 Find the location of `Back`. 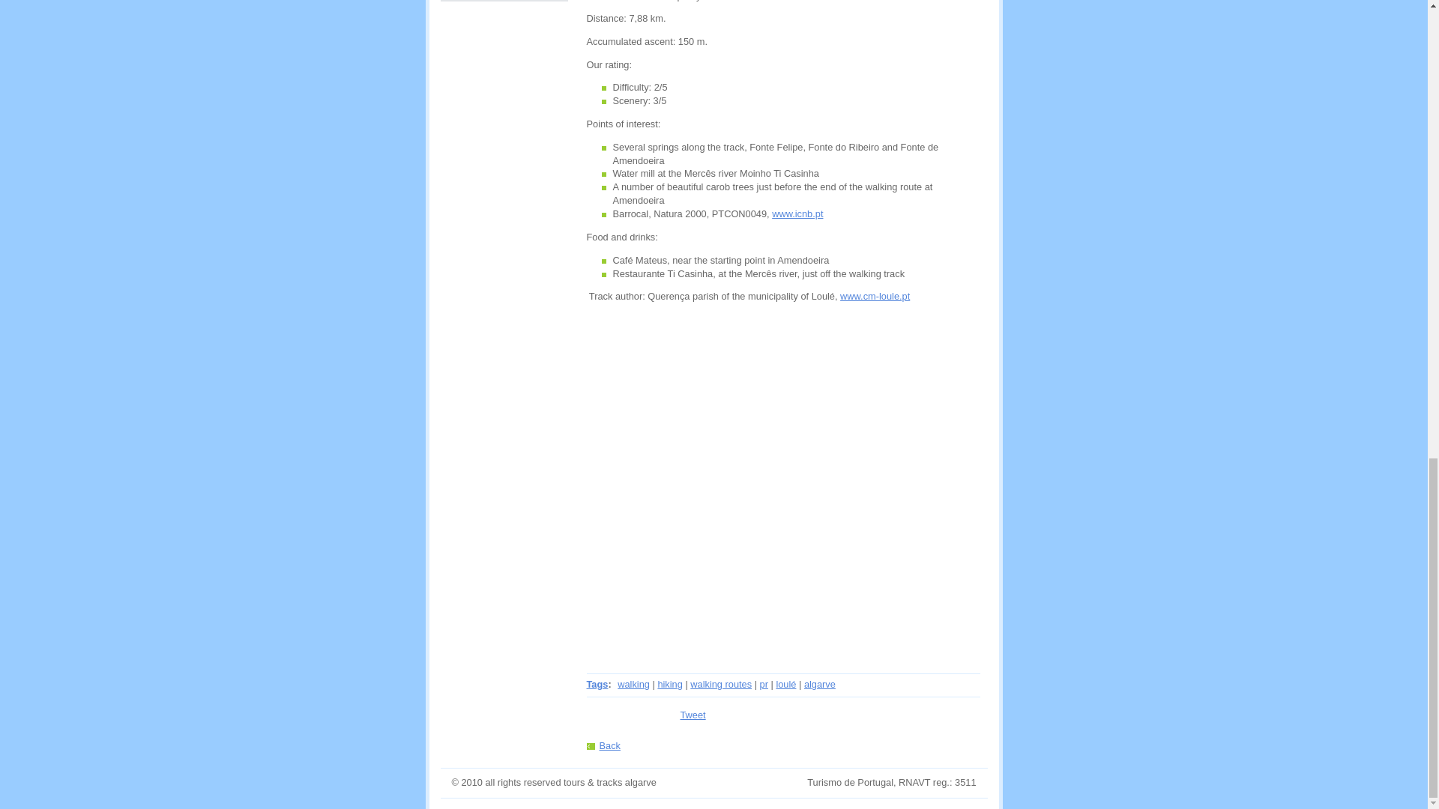

Back is located at coordinates (603, 746).